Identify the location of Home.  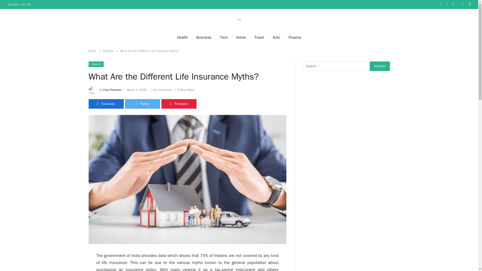
(92, 51).